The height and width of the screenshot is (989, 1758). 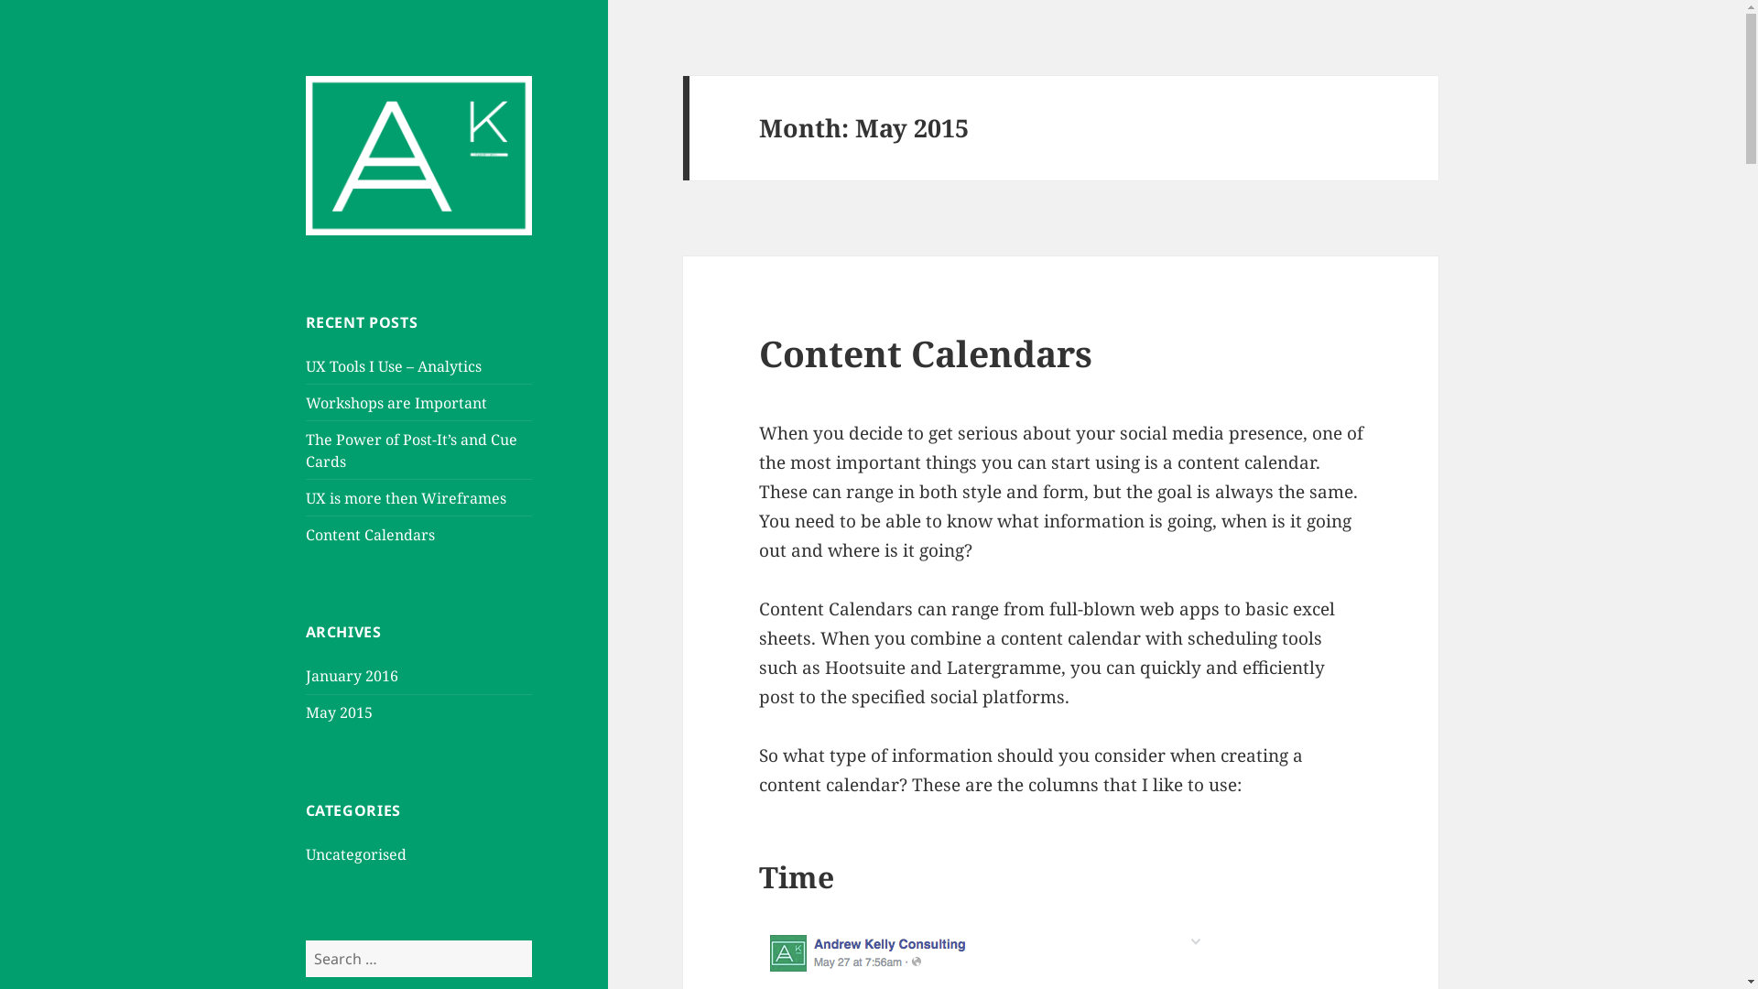 What do you see at coordinates (339, 712) in the screenshot?
I see `May 2015` at bounding box center [339, 712].